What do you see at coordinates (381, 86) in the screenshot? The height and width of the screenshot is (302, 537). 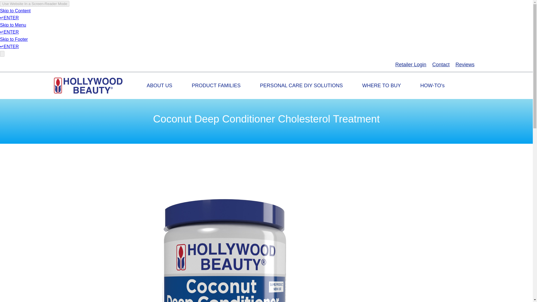 I see `WHERE TO BUY` at bounding box center [381, 86].